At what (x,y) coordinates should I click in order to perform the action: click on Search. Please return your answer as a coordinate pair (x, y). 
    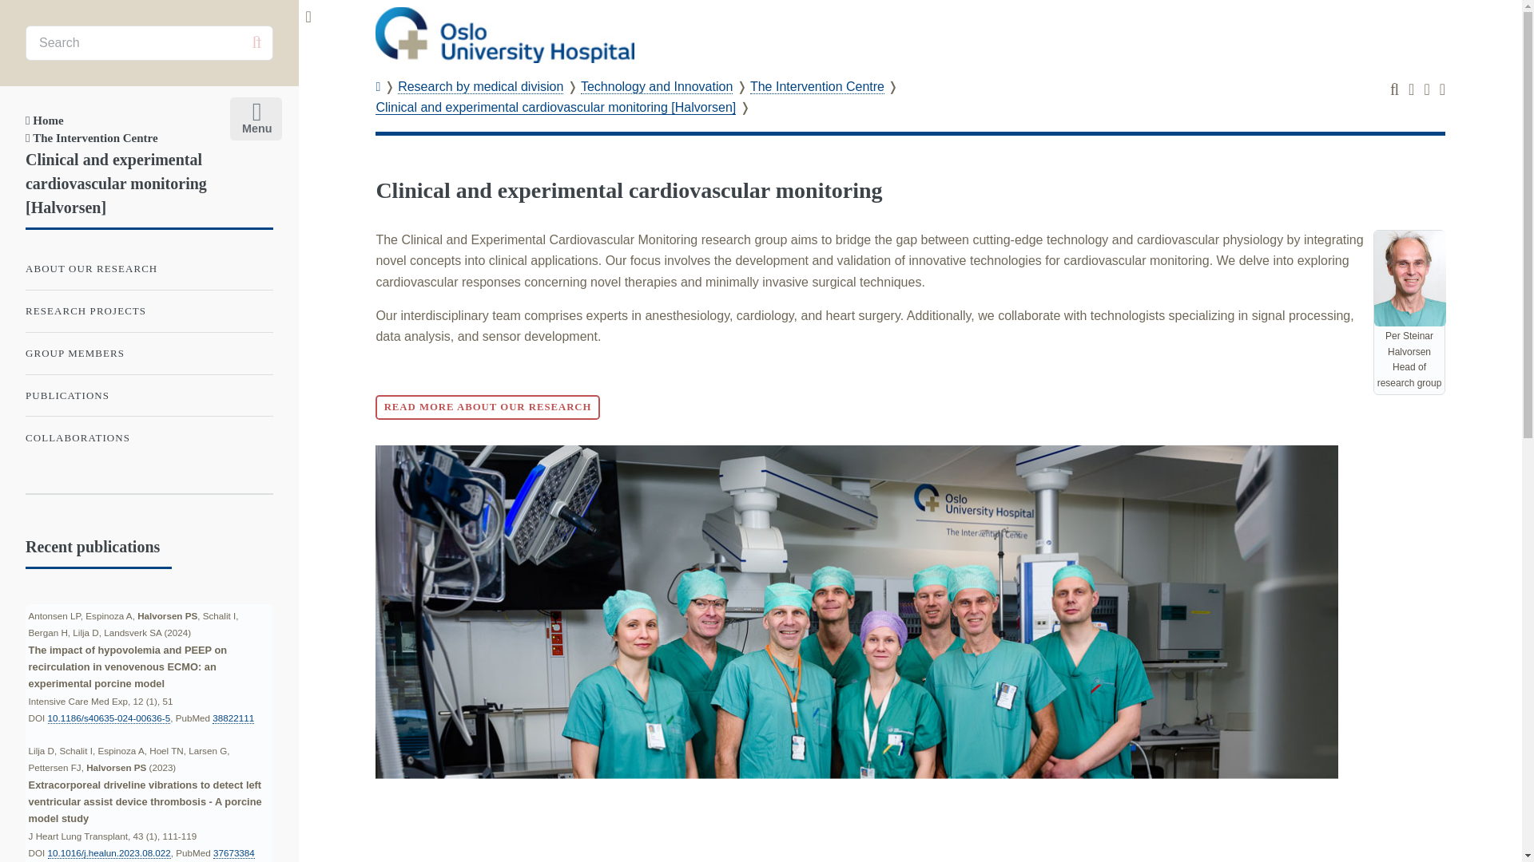
    Looking at the image, I should click on (256, 42).